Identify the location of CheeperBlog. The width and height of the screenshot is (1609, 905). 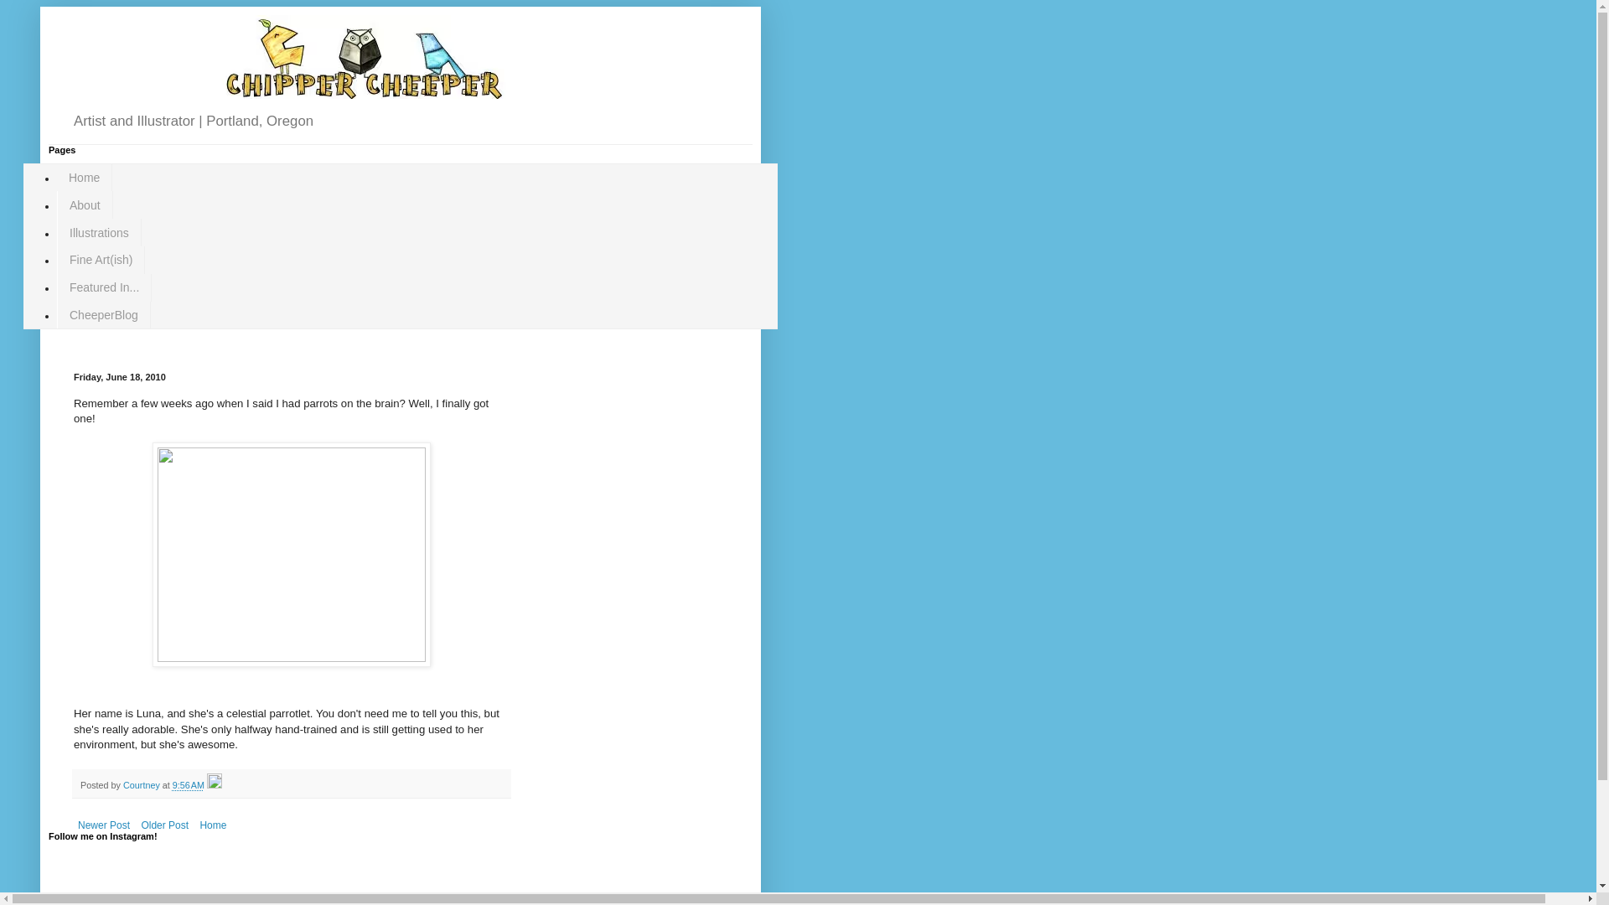
(104, 315).